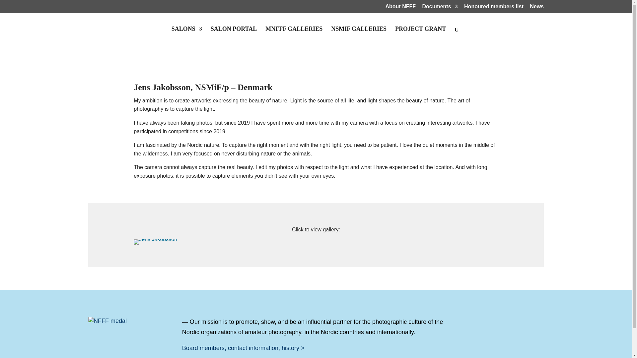 This screenshot has height=358, width=637. What do you see at coordinates (294, 37) in the screenshot?
I see `MNFFF GALLERIES` at bounding box center [294, 37].